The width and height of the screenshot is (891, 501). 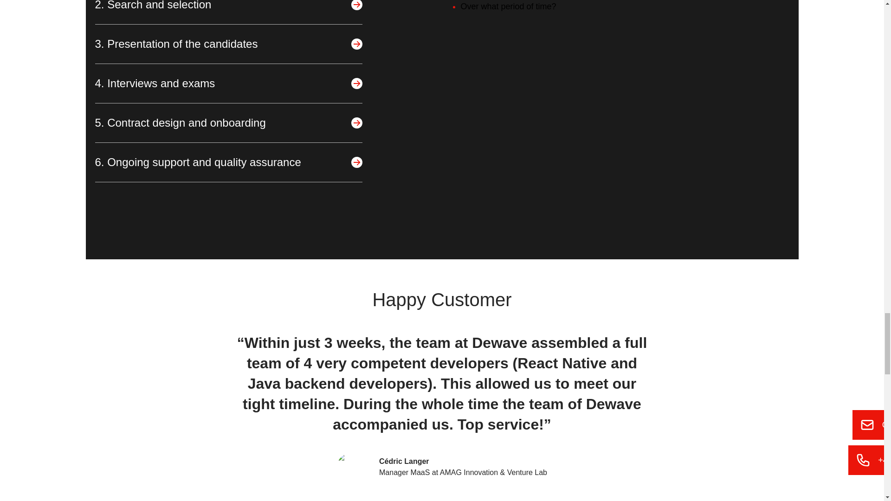 What do you see at coordinates (228, 122) in the screenshot?
I see `5. Contract design and onboarding` at bounding box center [228, 122].